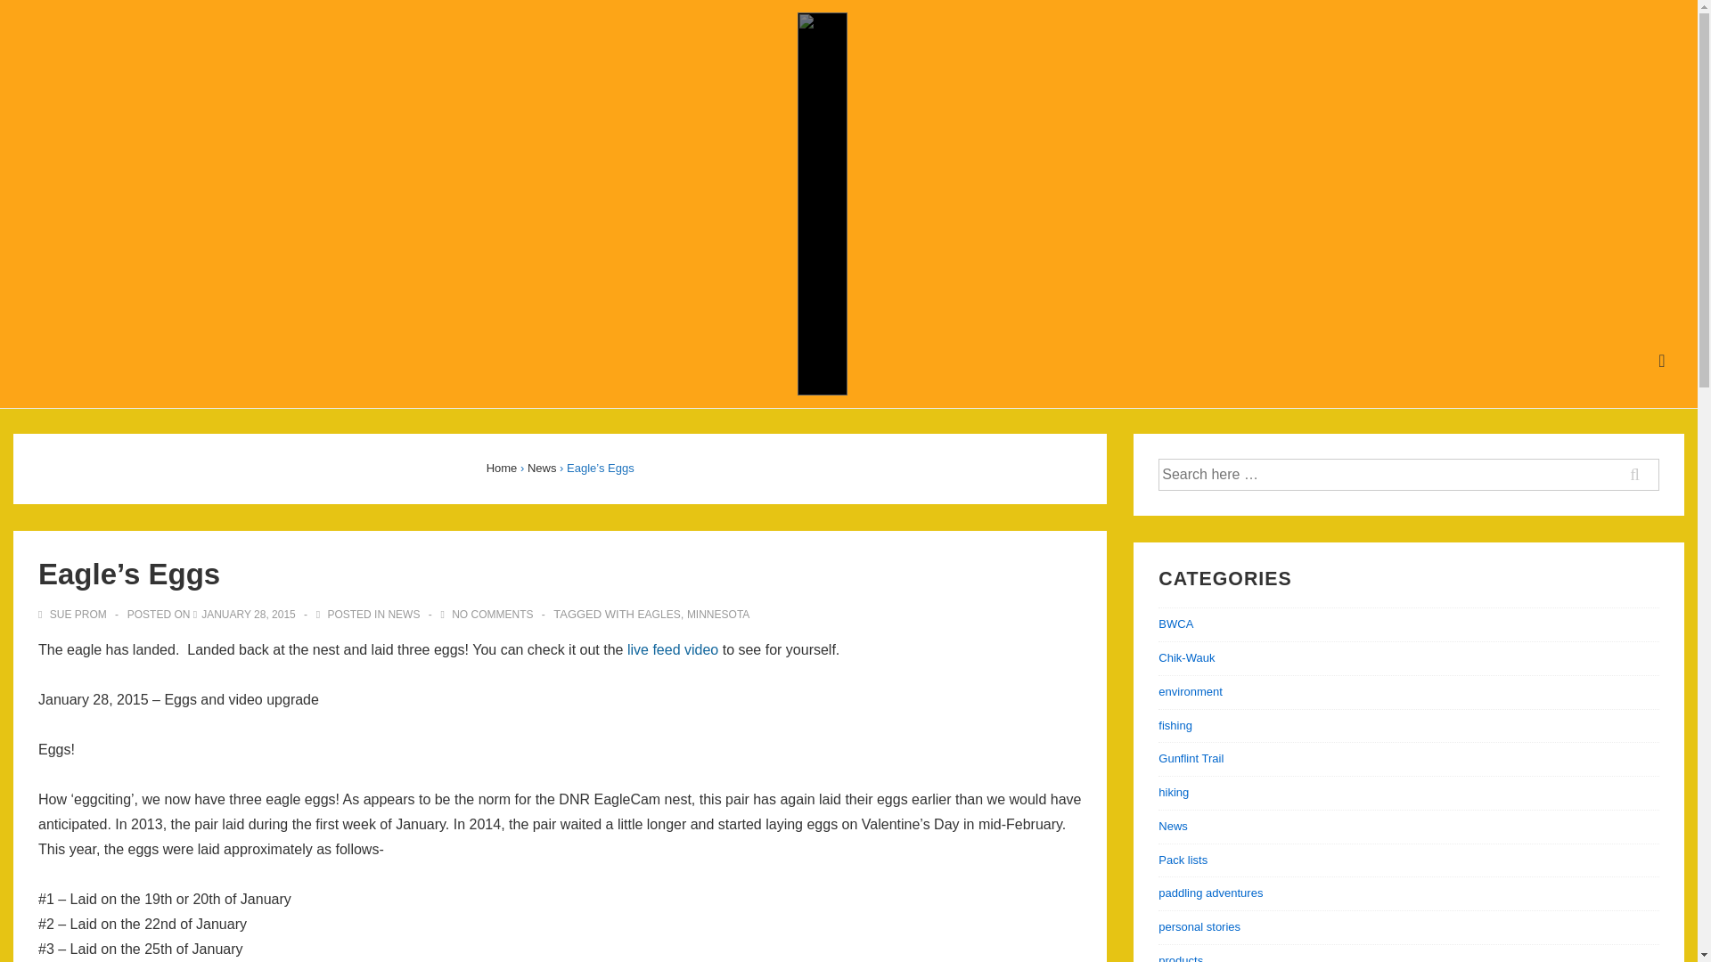 Image resolution: width=1711 pixels, height=962 pixels. What do you see at coordinates (1173, 793) in the screenshot?
I see `hiking` at bounding box center [1173, 793].